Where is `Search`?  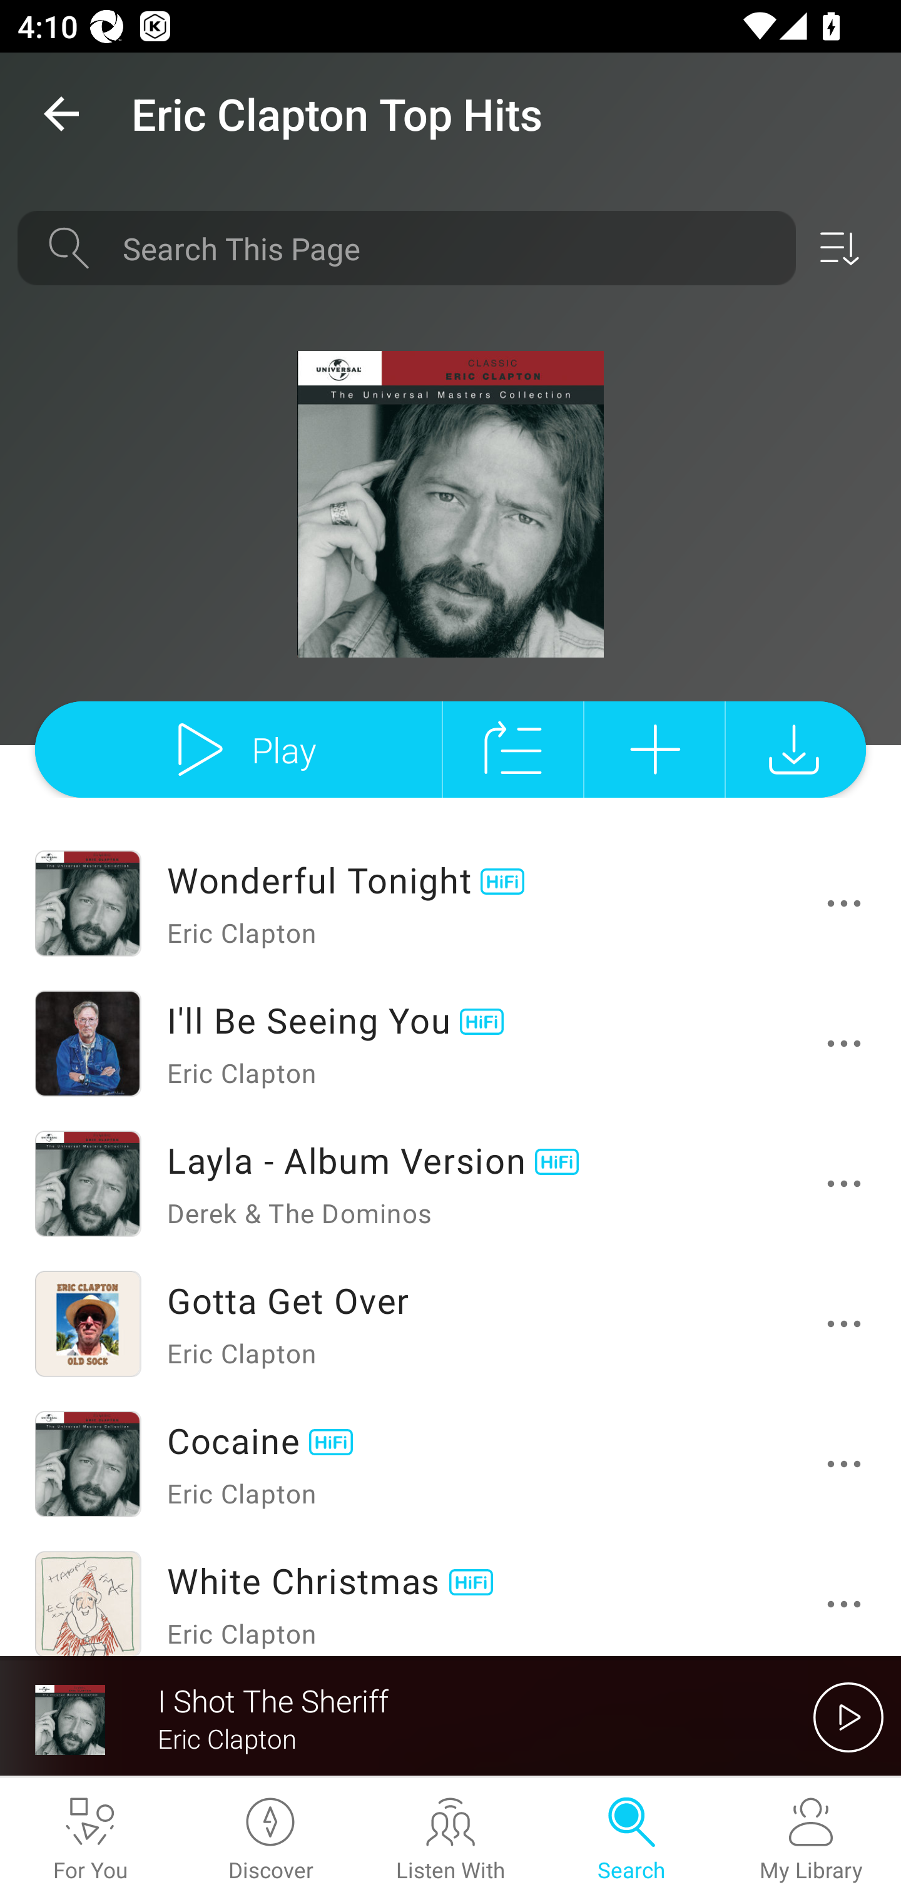
Search is located at coordinates (631, 1840).